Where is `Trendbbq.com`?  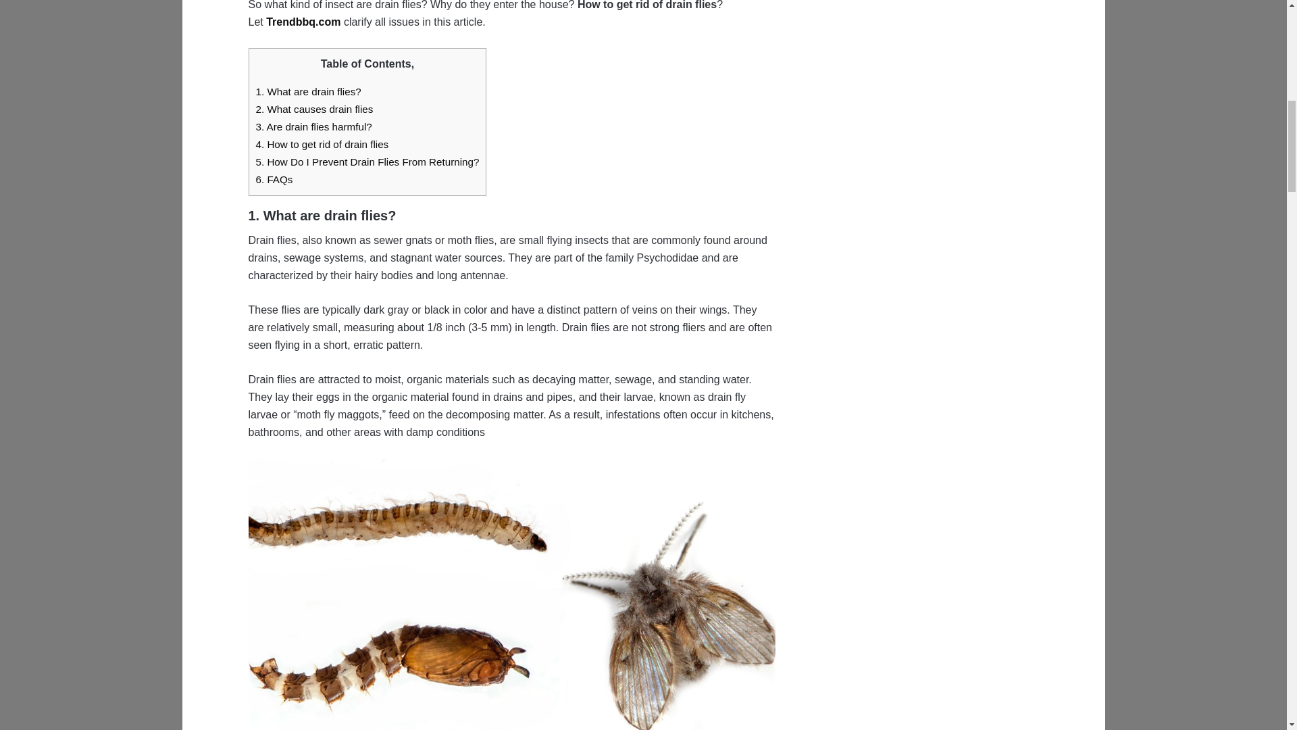 Trendbbq.com is located at coordinates (303, 22).